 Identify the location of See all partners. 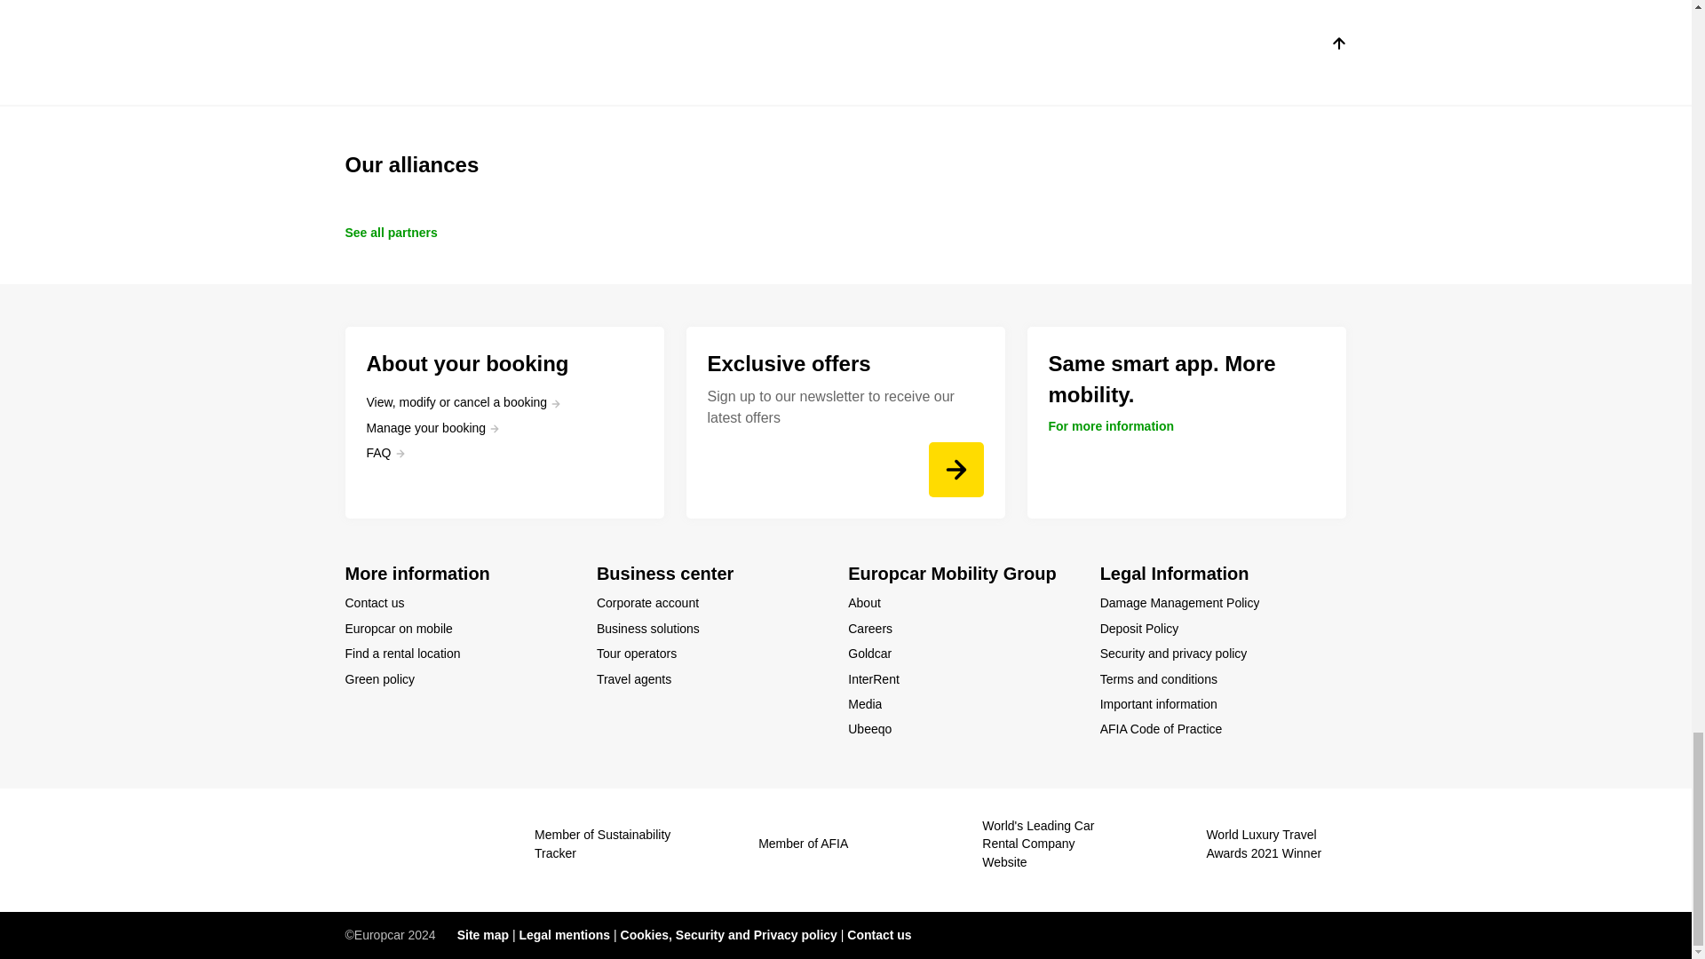
(390, 233).